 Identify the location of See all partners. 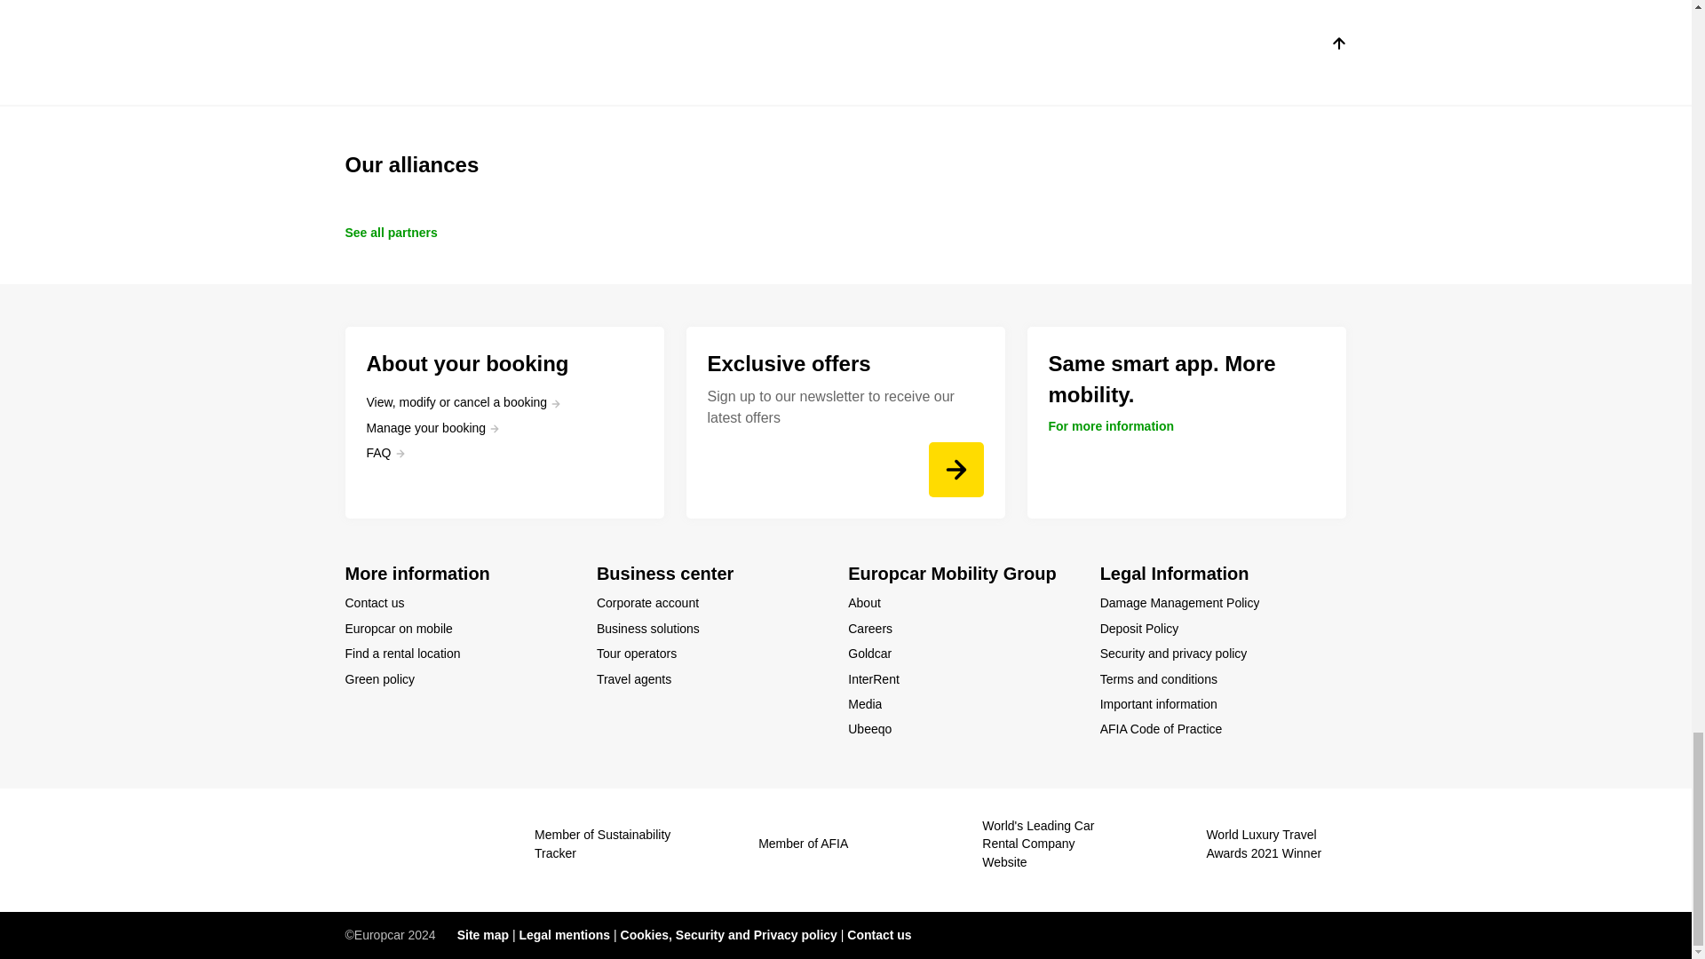
(390, 233).